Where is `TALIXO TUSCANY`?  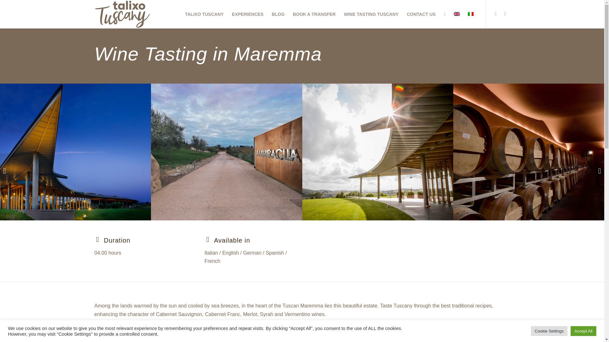
TALIXO TUSCANY is located at coordinates (204, 14).